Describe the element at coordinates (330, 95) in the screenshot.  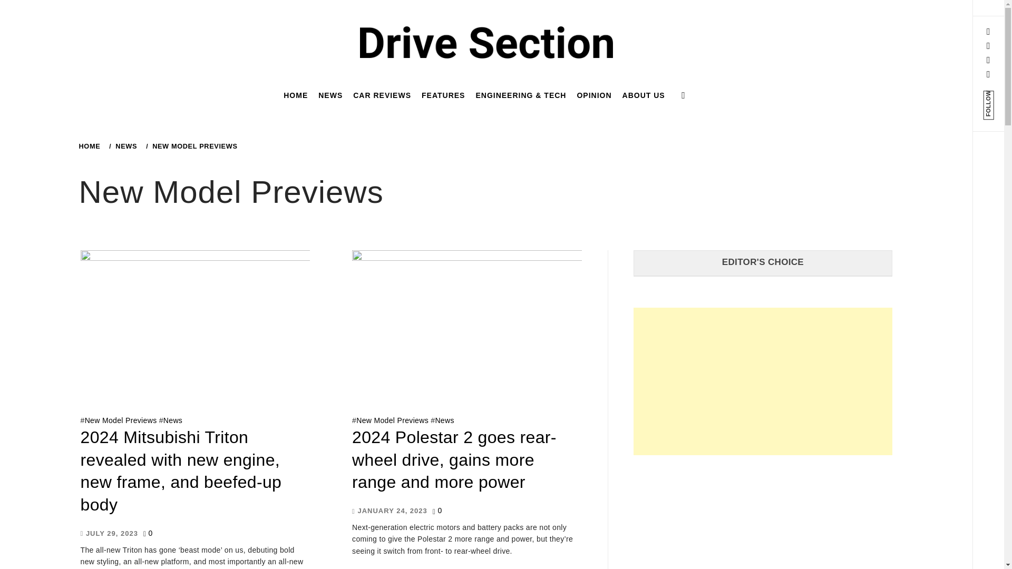
I see `NEWS` at that location.